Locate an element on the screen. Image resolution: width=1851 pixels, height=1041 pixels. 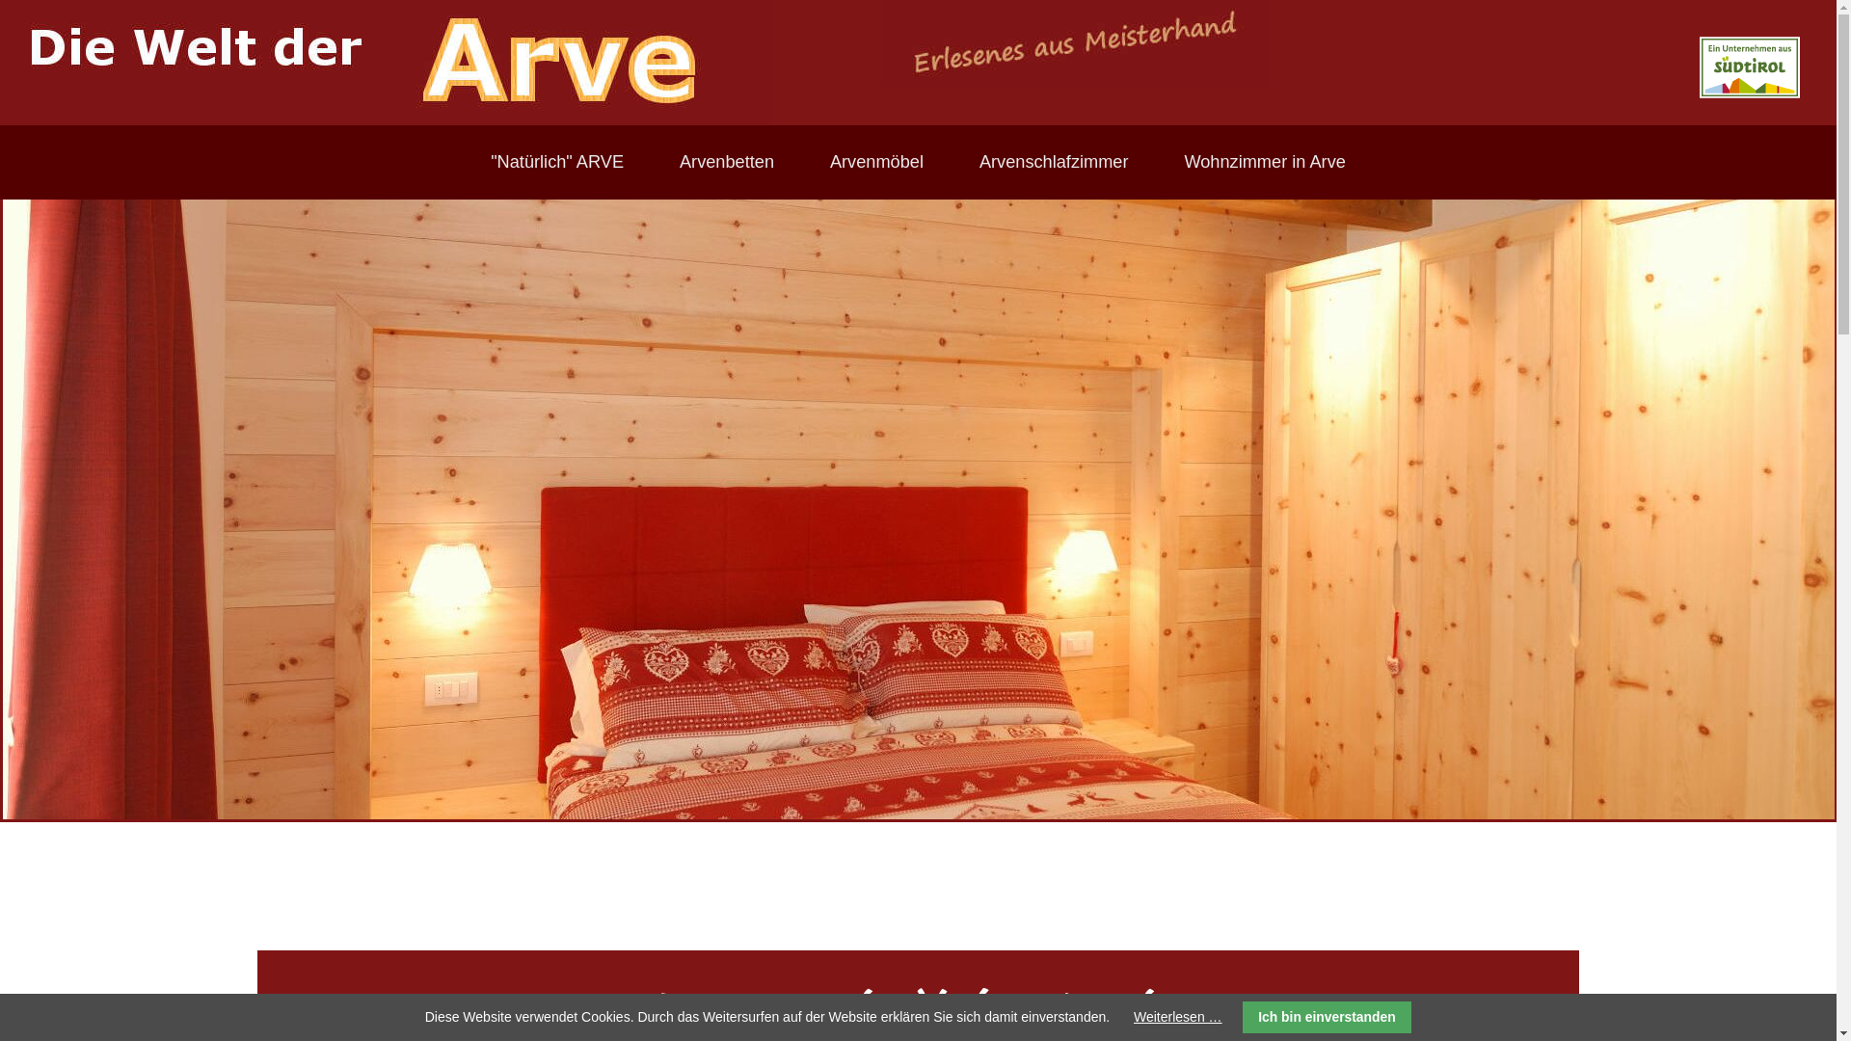
Arvenbetten is located at coordinates (212, 120).